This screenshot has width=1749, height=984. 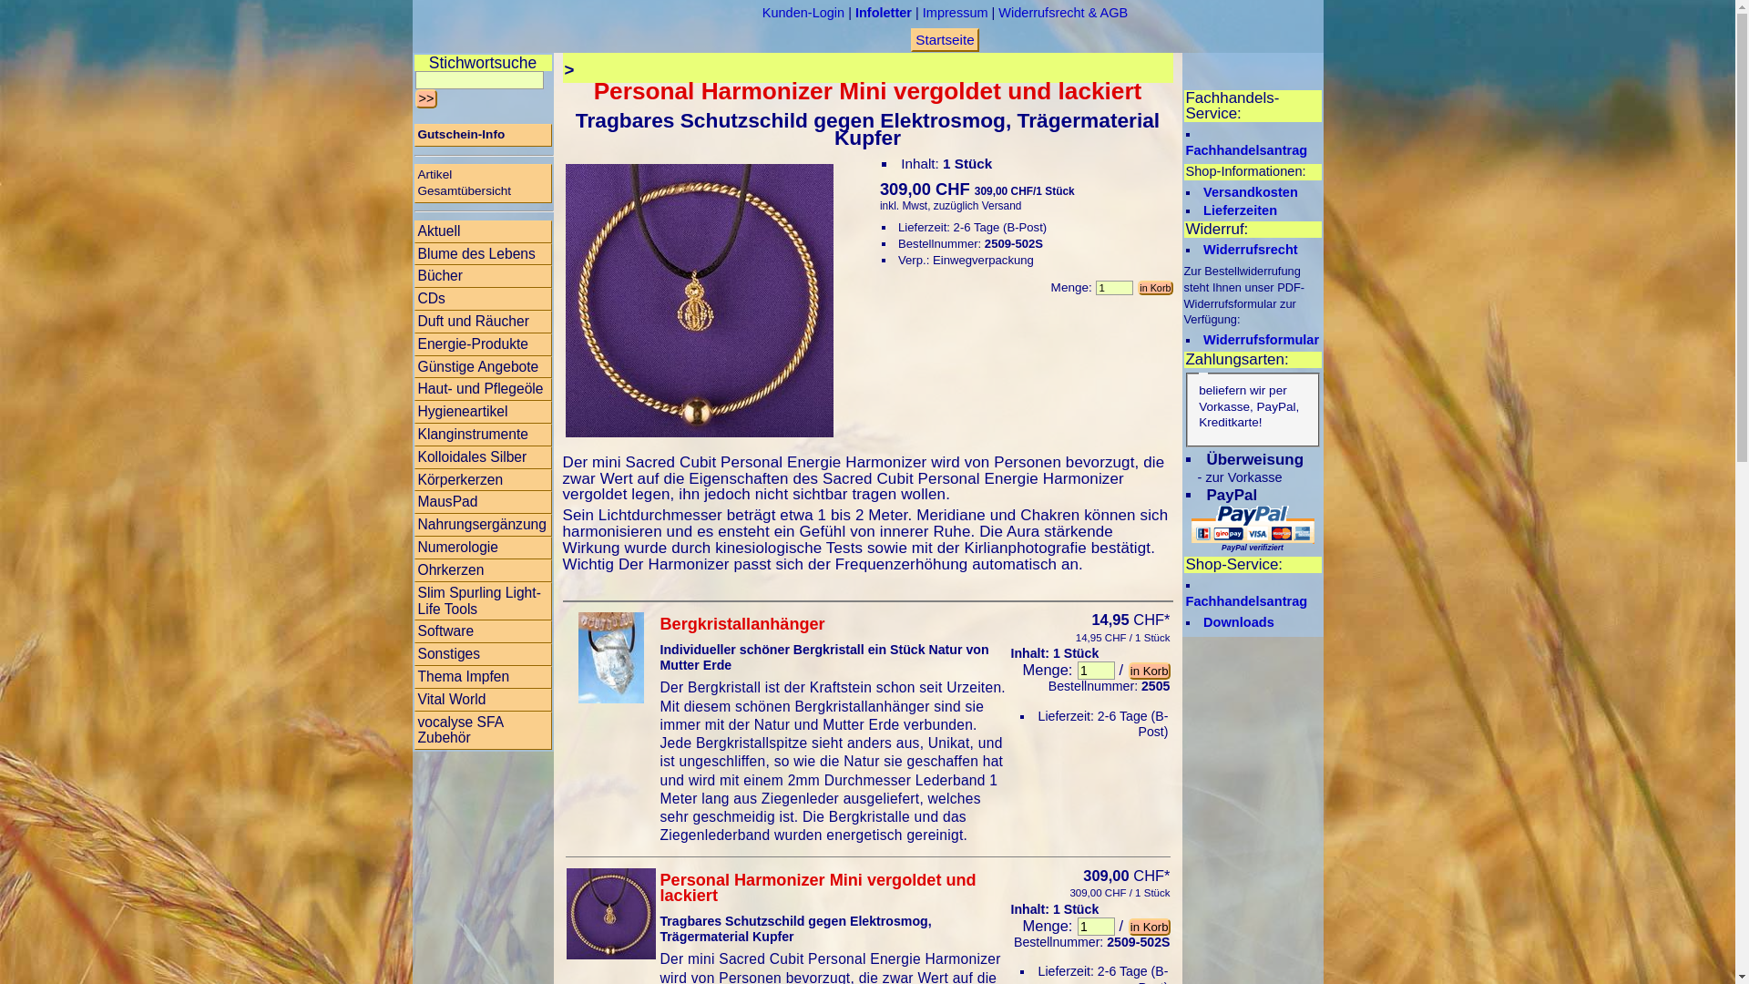 I want to click on Slim Spurling Light-Life Tools, so click(x=483, y=601).